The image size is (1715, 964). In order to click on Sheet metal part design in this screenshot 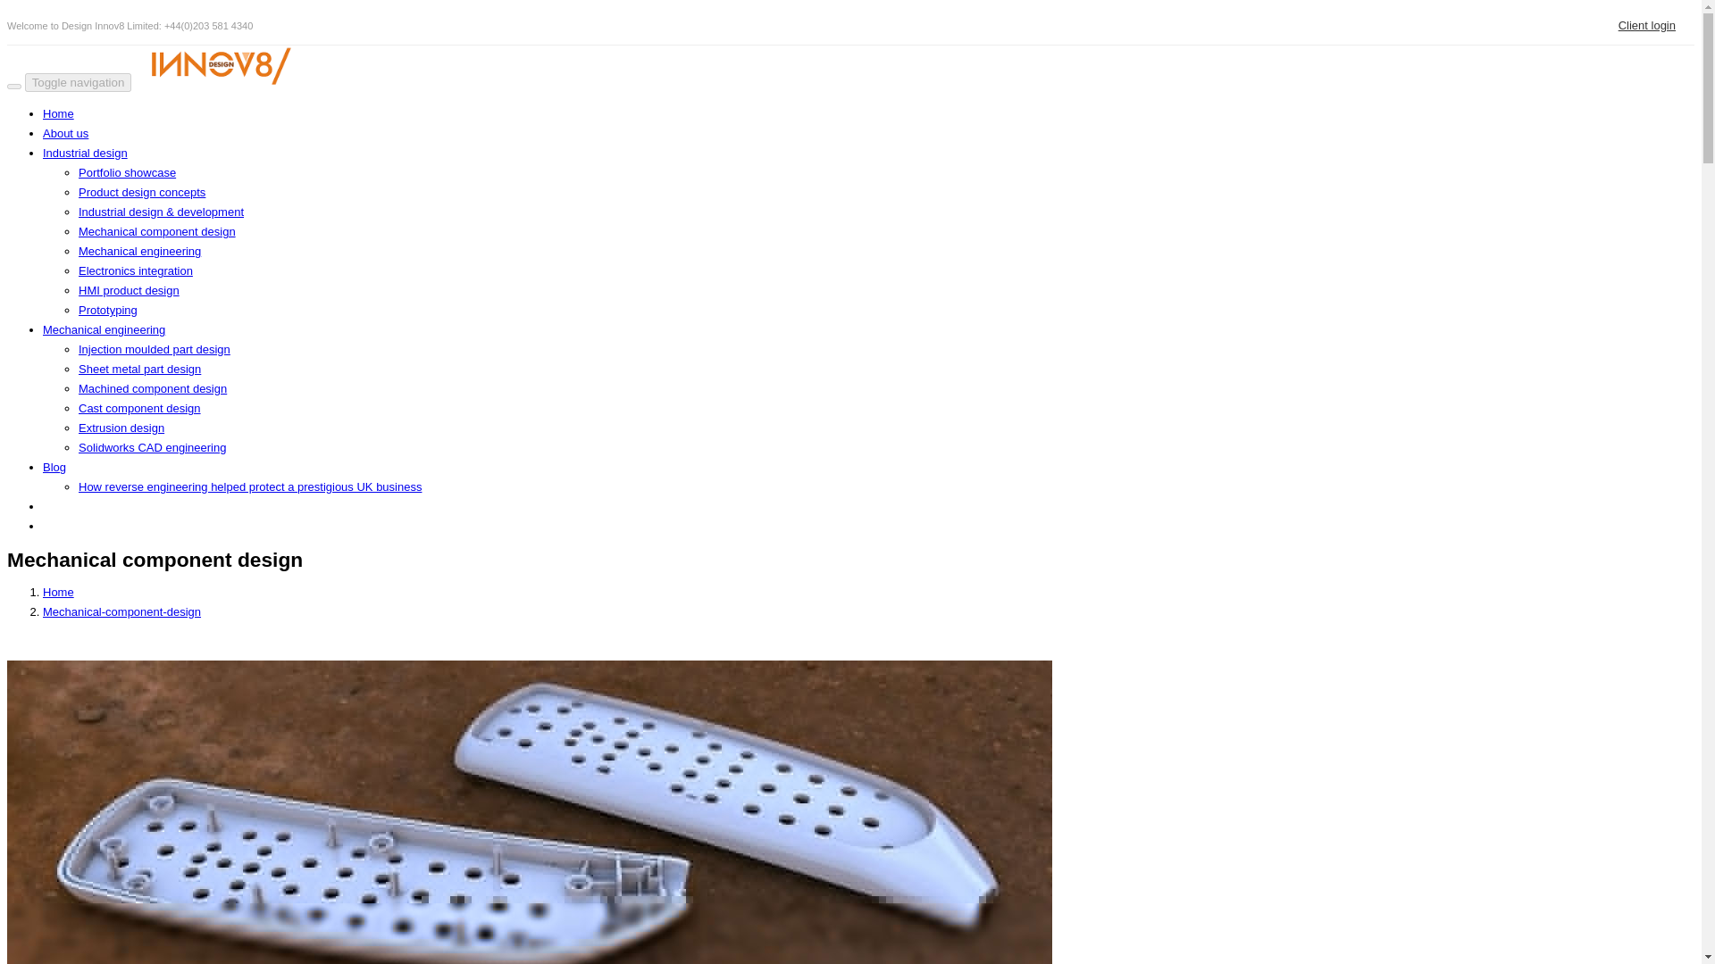, I will do `click(139, 370)`.